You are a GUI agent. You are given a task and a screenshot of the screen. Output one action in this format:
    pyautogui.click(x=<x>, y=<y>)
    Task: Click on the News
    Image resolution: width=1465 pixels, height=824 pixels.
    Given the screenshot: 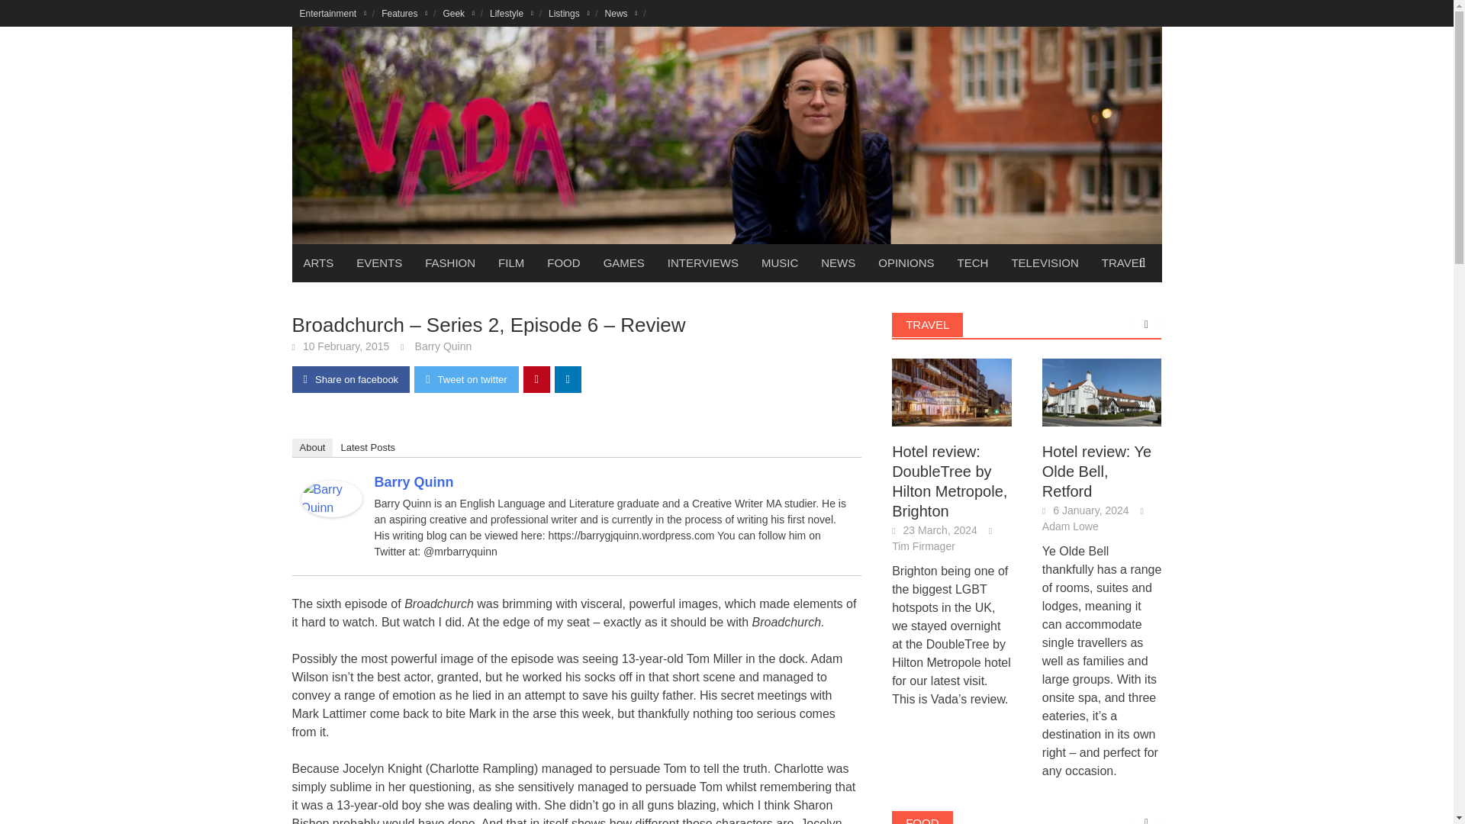 What is the action you would take?
    pyautogui.click(x=621, y=13)
    